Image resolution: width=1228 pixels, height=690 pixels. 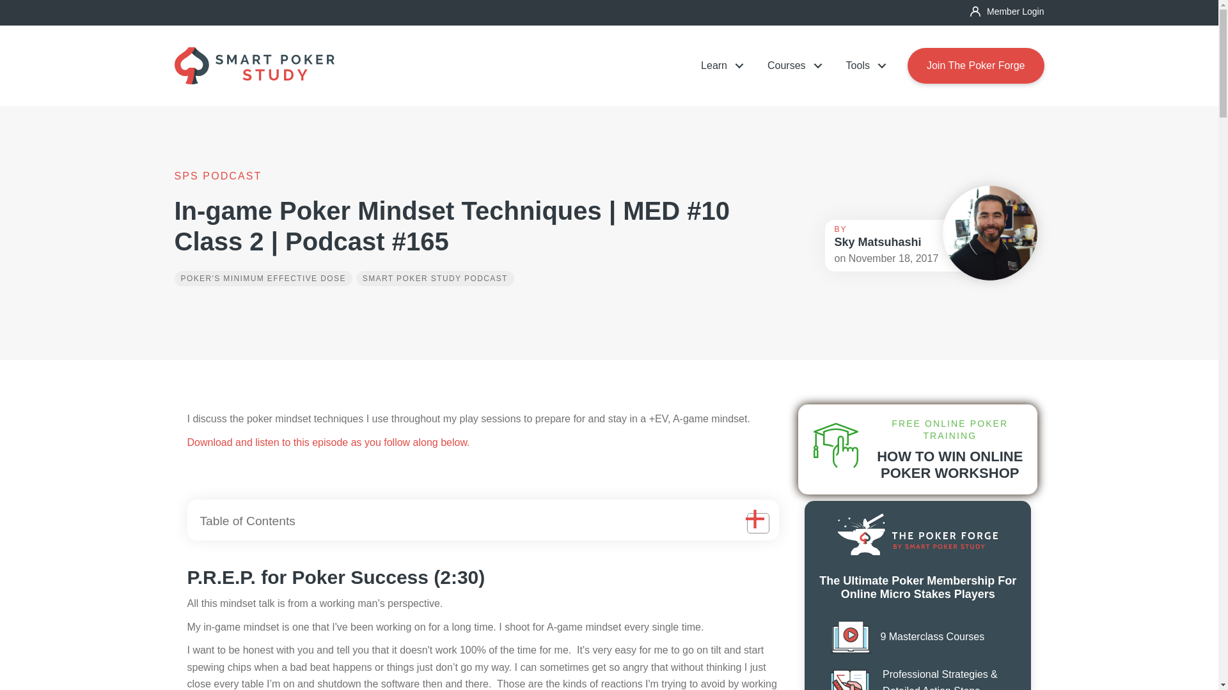 I want to click on SPS-Logo, so click(x=254, y=65).